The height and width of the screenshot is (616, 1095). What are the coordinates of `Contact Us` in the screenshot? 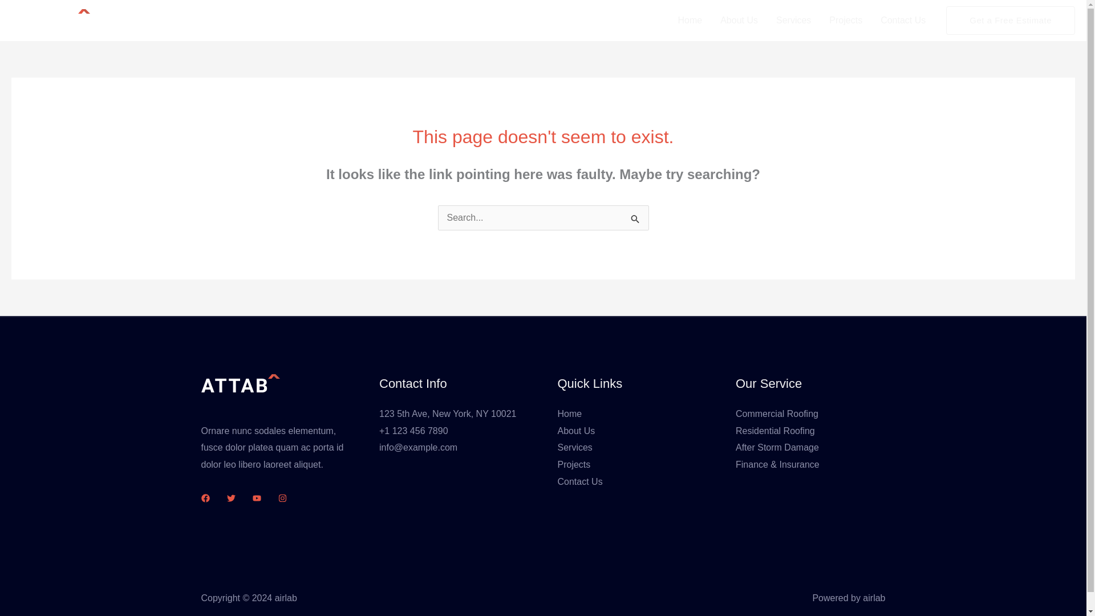 It's located at (903, 21).